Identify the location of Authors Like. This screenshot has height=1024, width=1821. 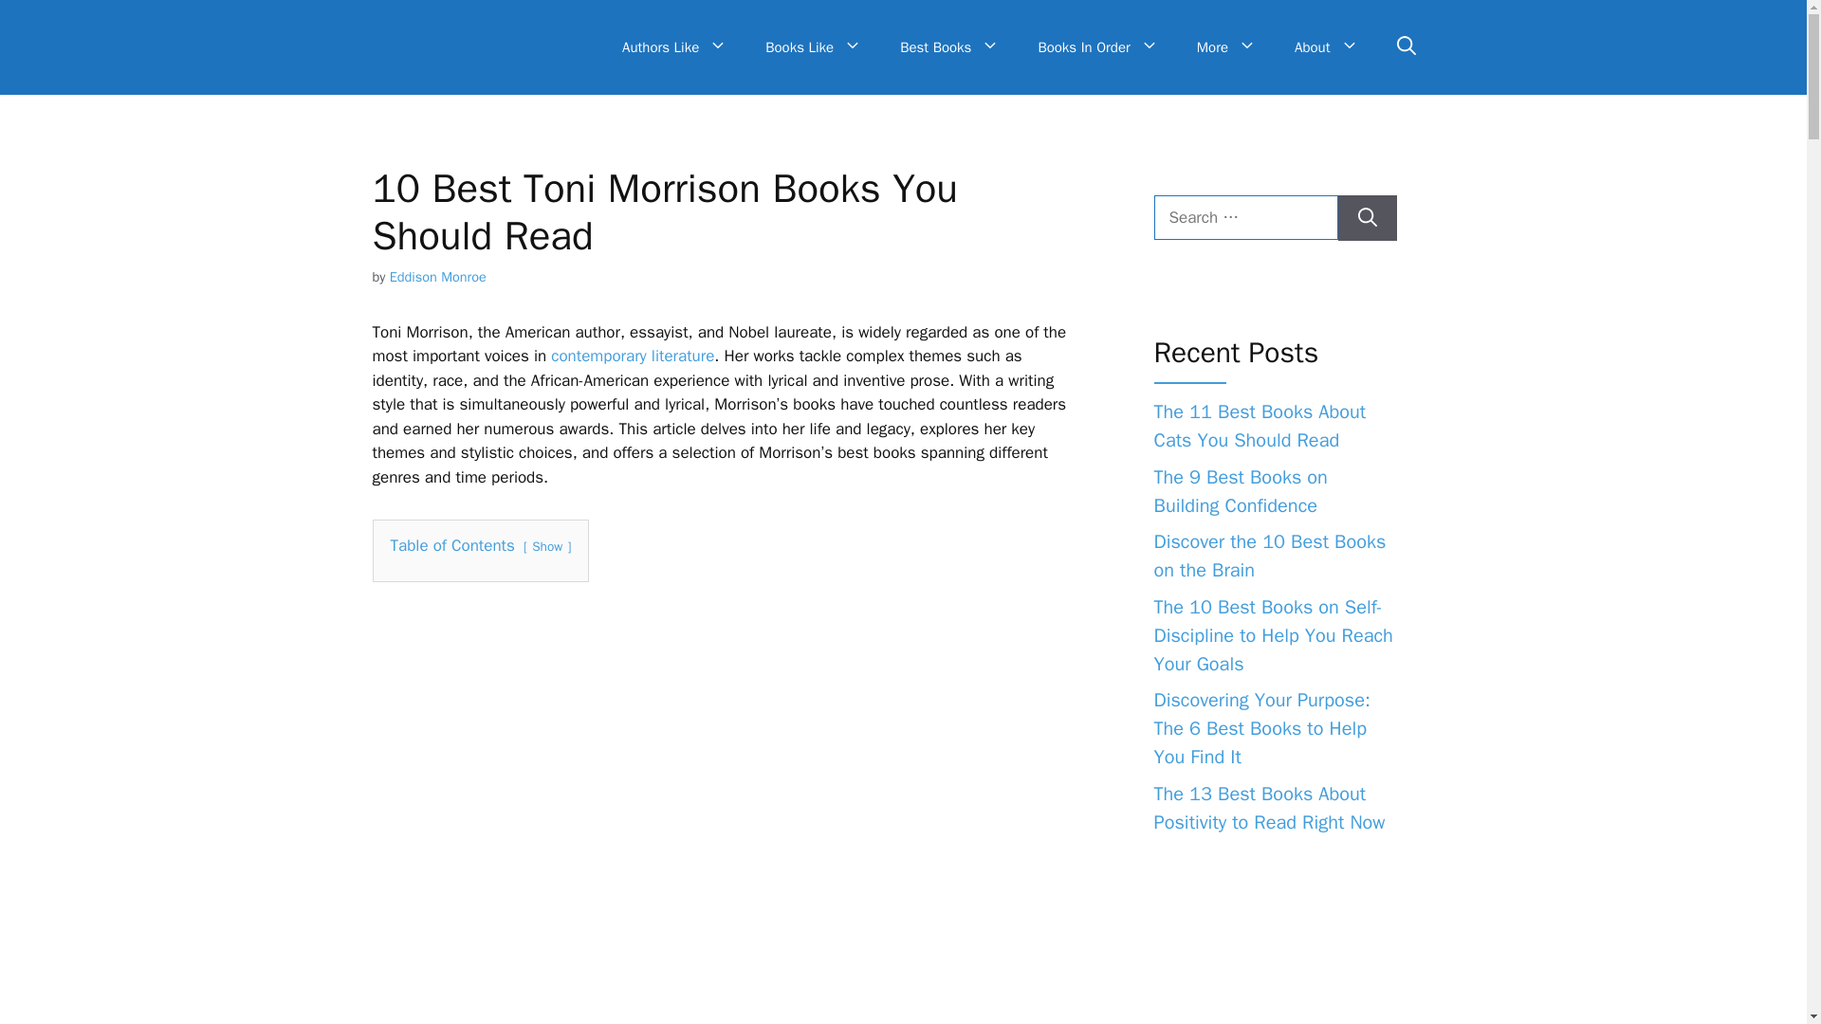
(674, 47).